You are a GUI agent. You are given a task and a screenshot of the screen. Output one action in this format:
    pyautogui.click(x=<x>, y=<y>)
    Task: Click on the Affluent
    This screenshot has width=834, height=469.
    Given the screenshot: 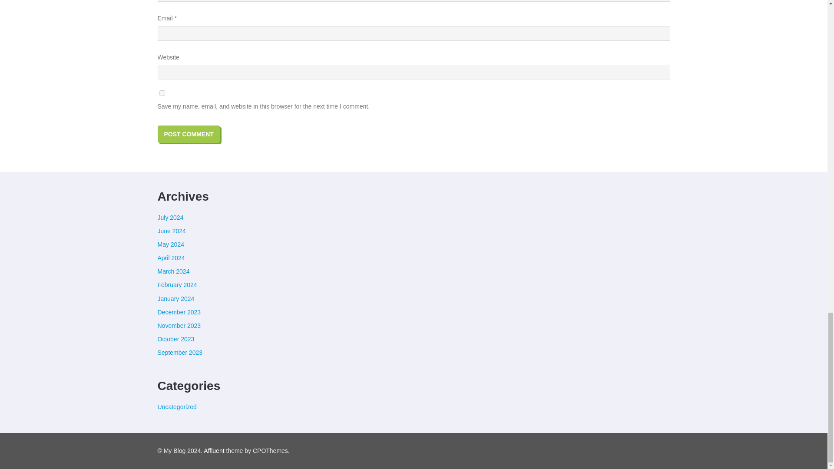 What is the action you would take?
    pyautogui.click(x=214, y=451)
    